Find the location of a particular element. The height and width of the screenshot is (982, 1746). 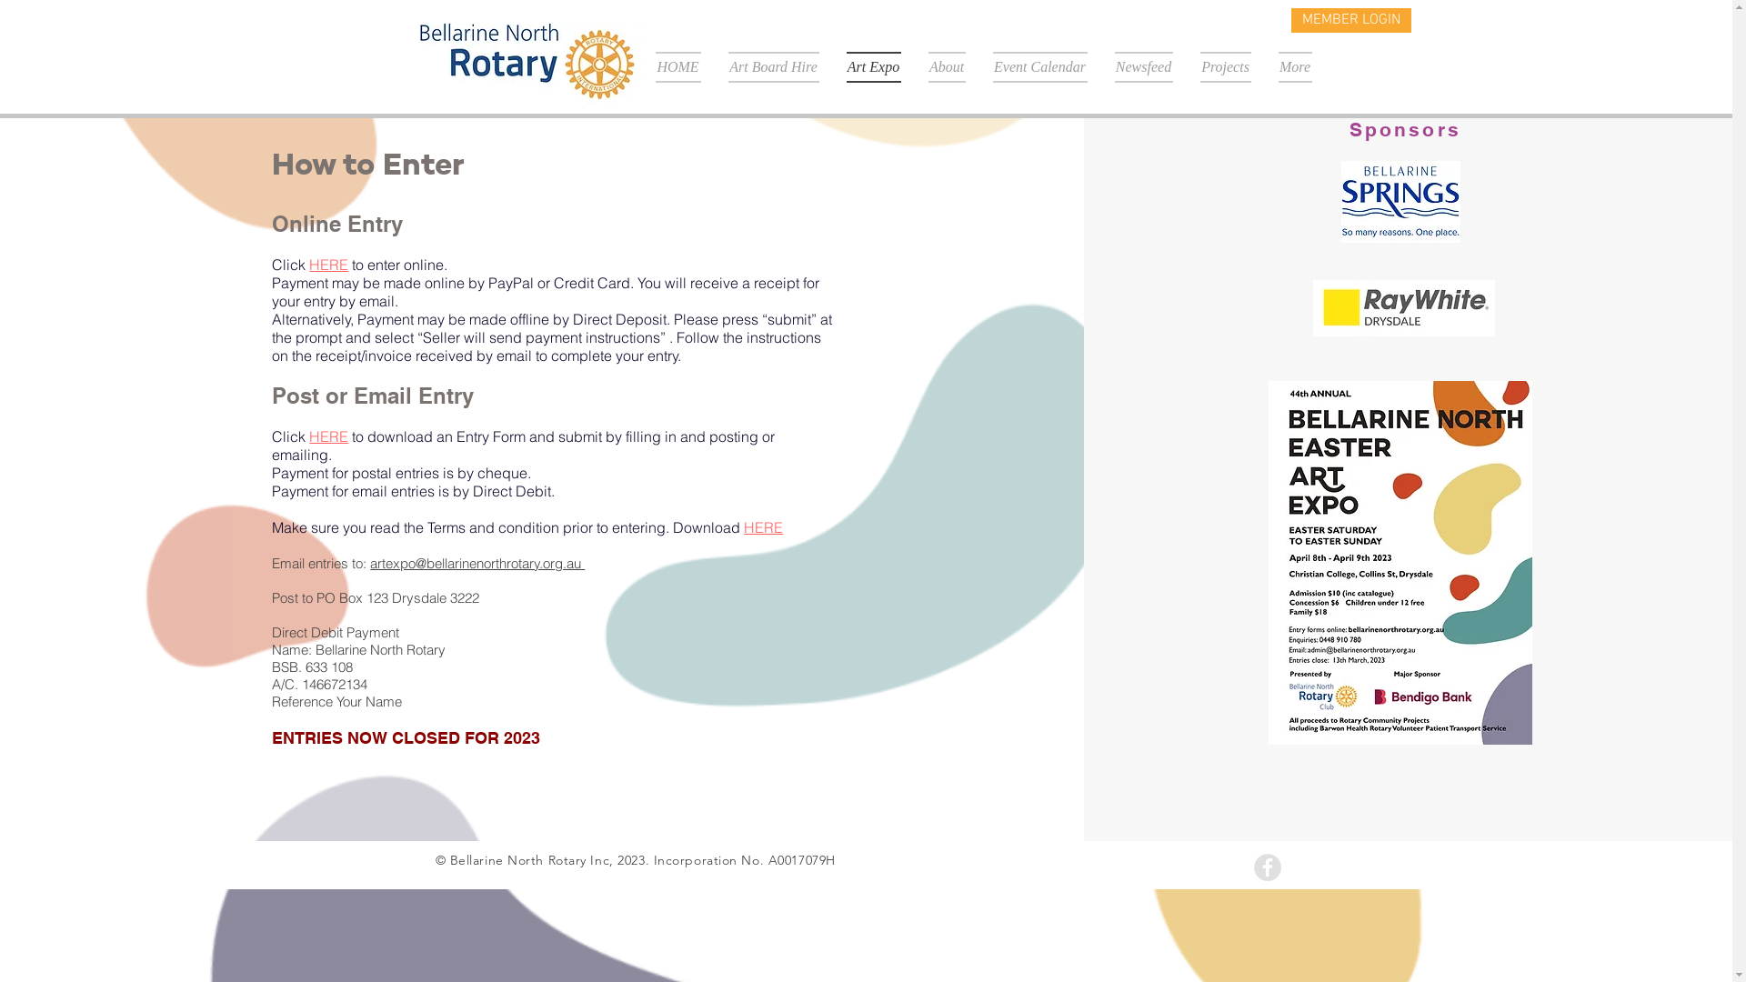

HERE is located at coordinates (329, 436).